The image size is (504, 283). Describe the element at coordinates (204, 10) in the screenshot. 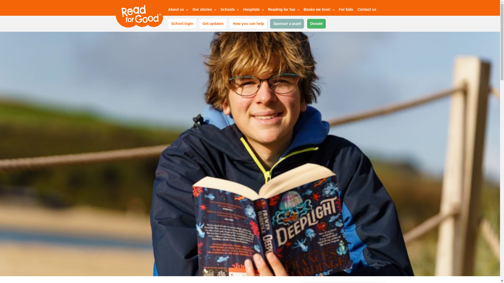

I see `Our stories` at that location.